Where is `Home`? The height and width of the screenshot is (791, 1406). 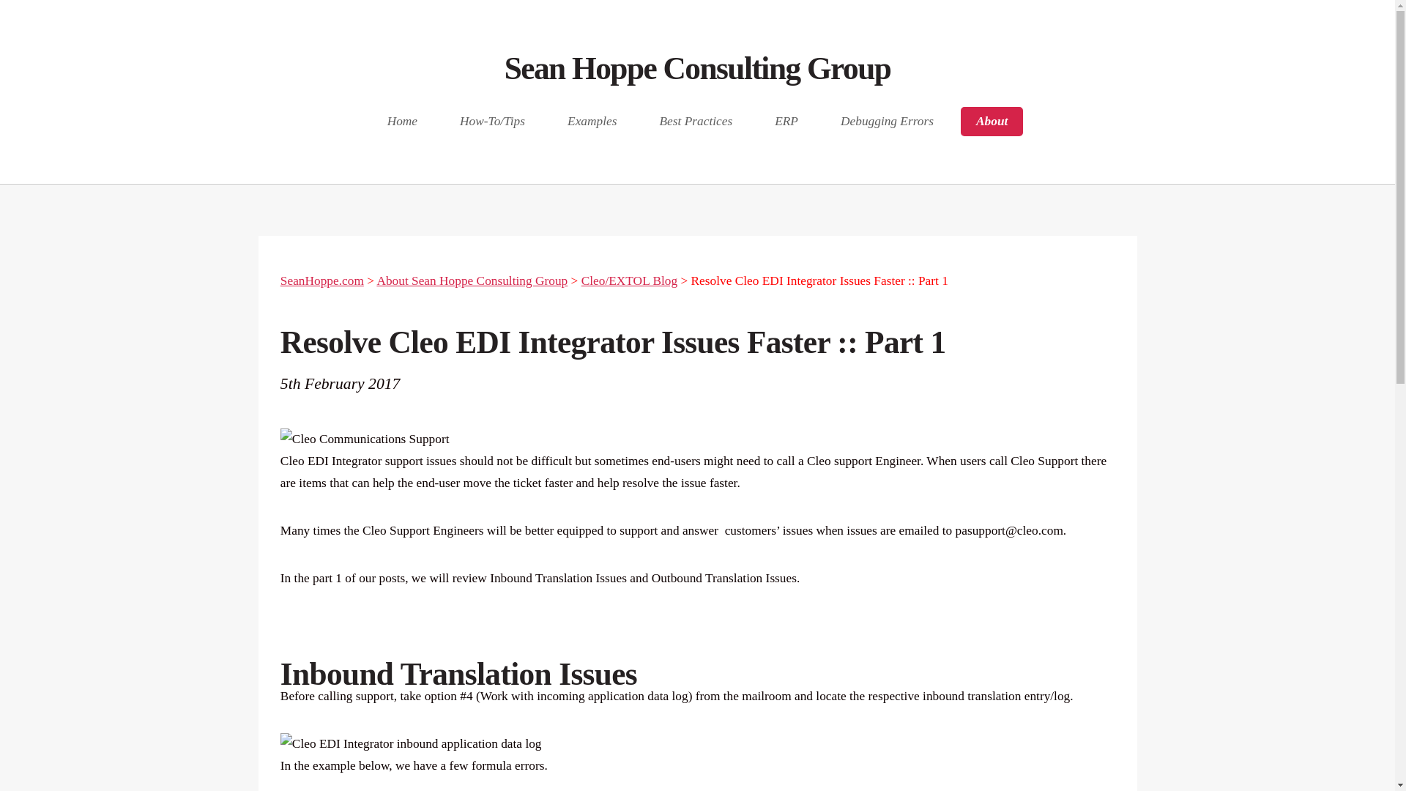
Home is located at coordinates (403, 121).